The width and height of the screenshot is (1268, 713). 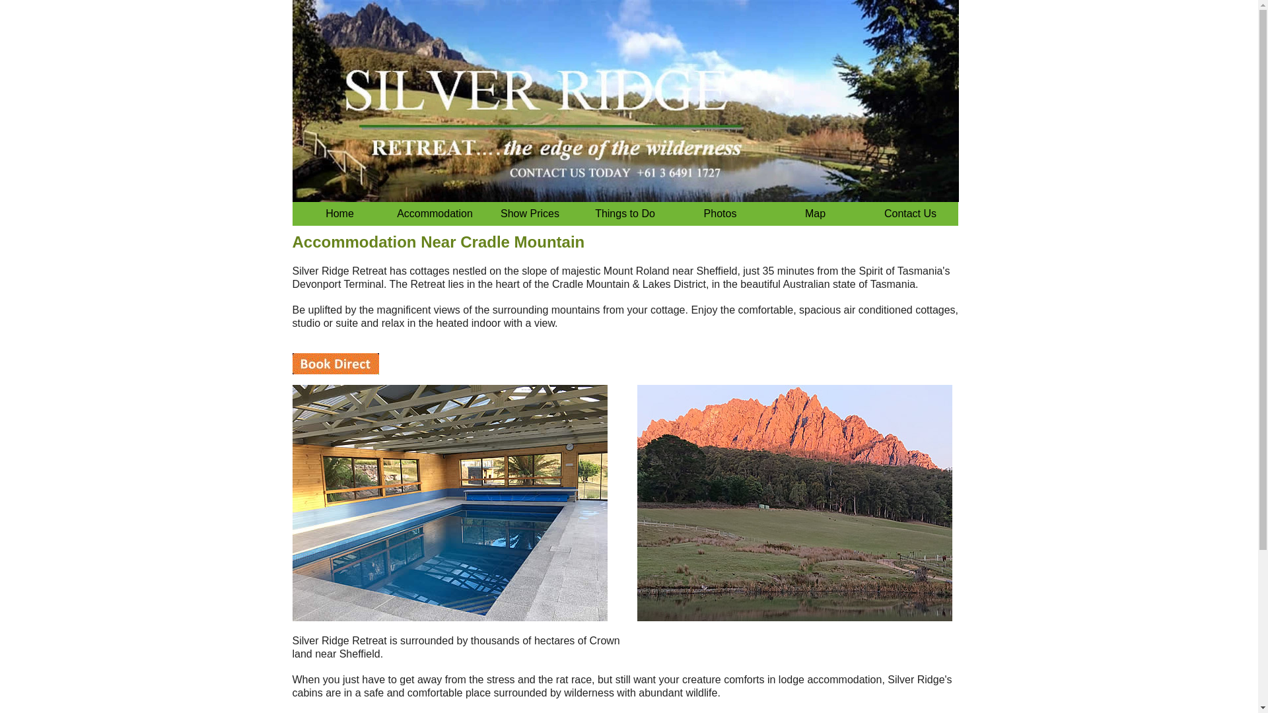 What do you see at coordinates (339, 214) in the screenshot?
I see `Accommodation Near Cradle Mountain` at bounding box center [339, 214].